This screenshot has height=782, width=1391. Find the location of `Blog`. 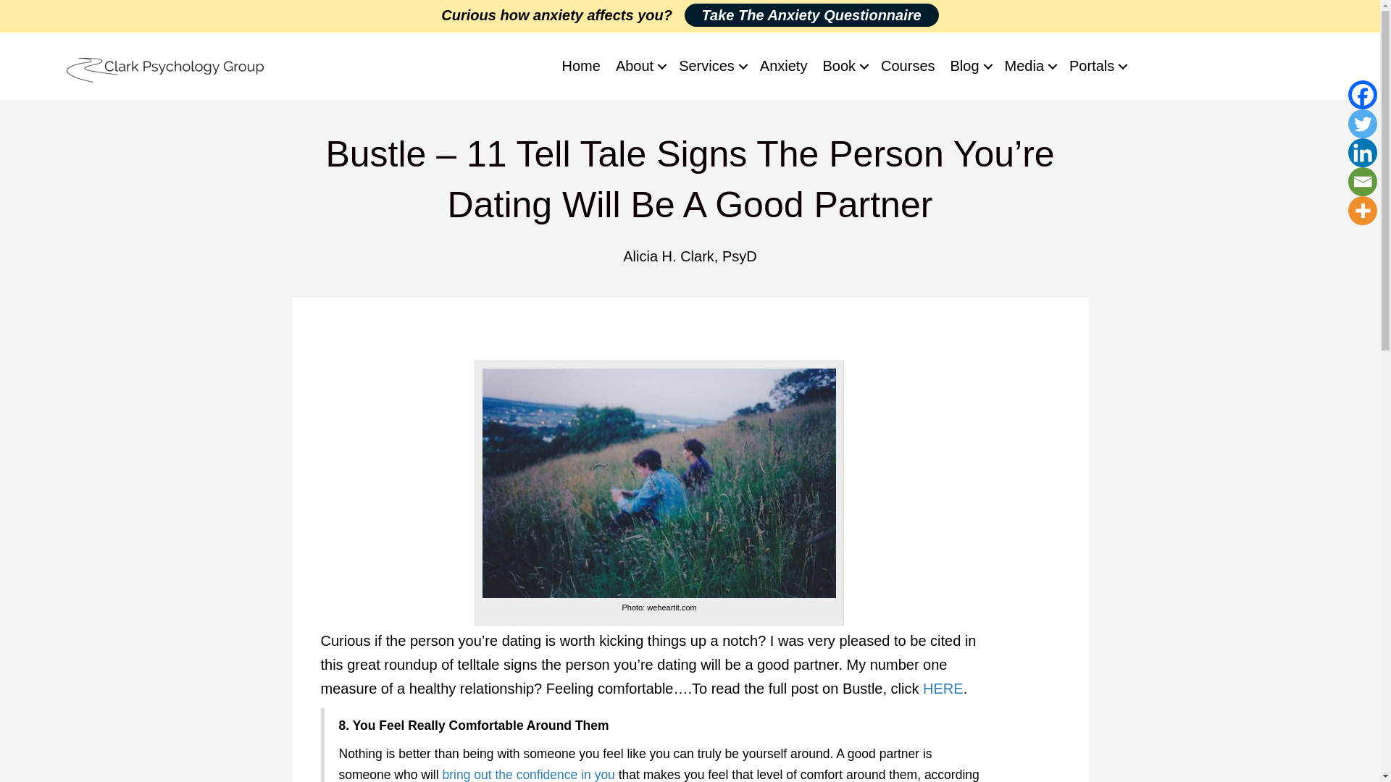

Blog is located at coordinates (969, 65).